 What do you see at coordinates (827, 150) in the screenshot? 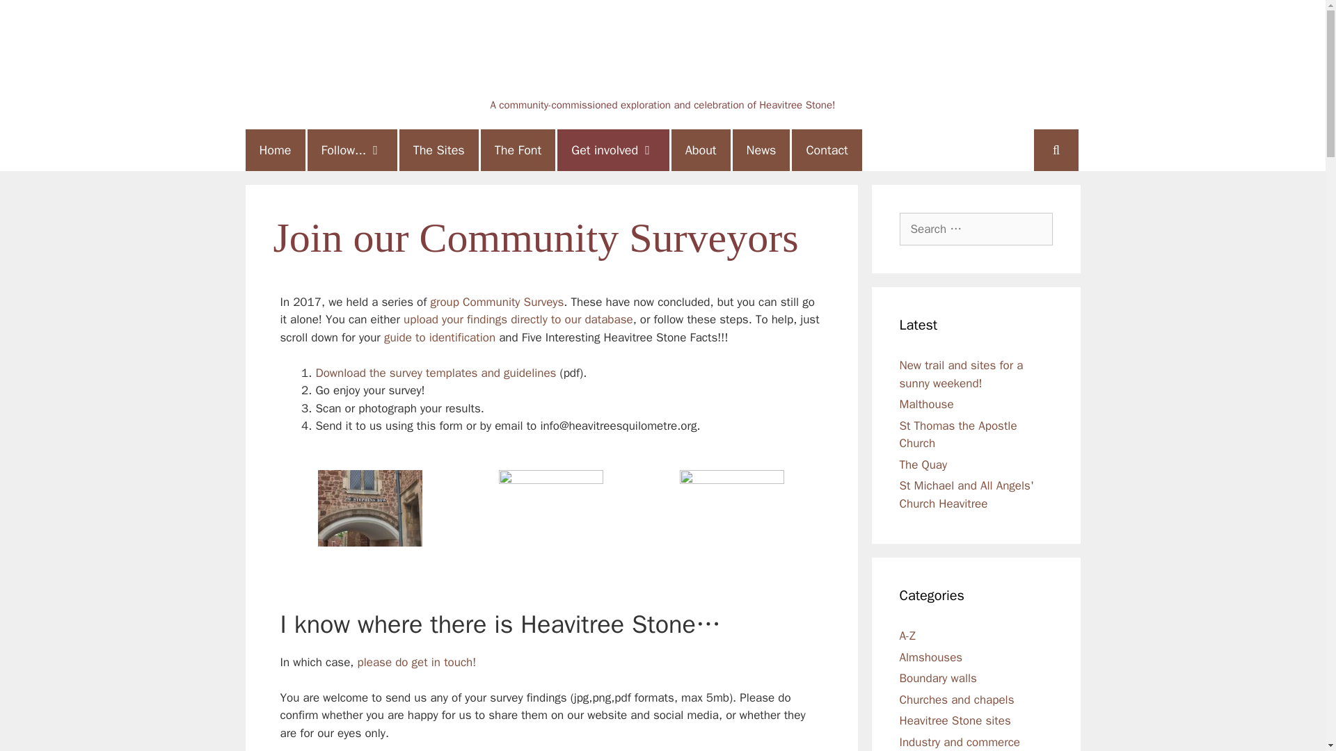
I see `Contact` at bounding box center [827, 150].